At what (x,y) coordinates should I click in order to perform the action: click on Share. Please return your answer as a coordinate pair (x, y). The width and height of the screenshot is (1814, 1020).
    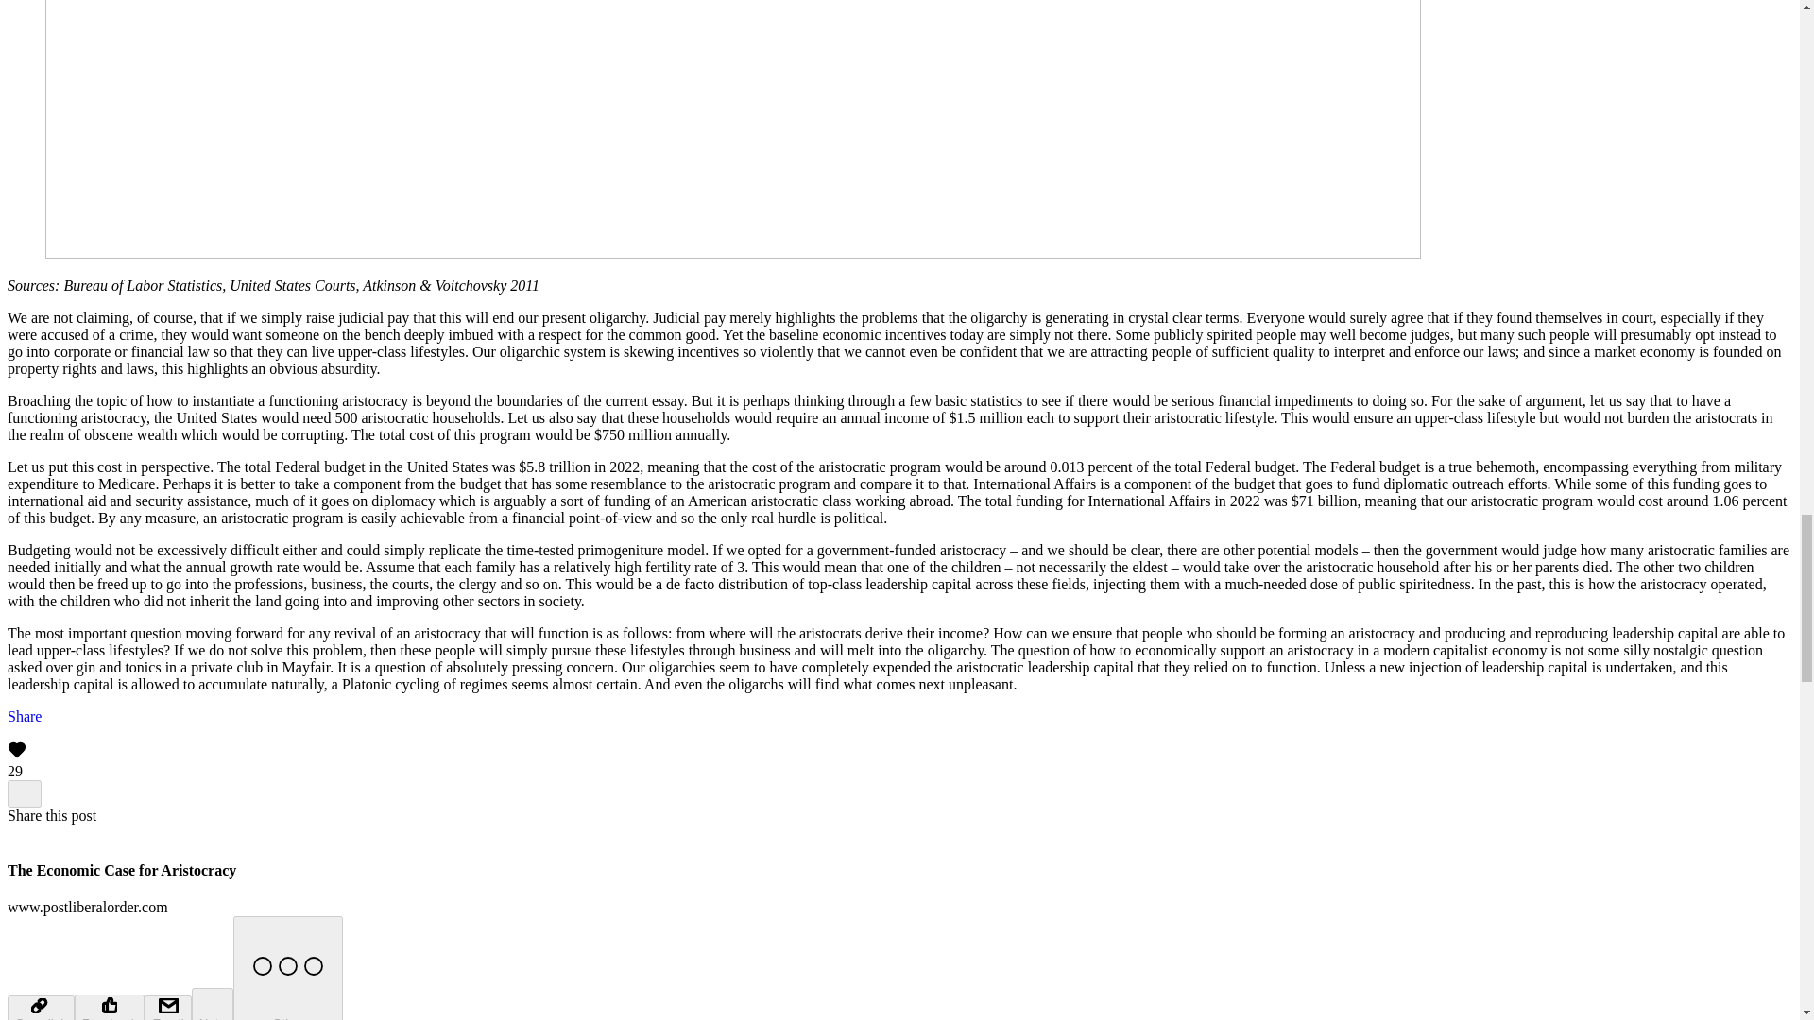
    Looking at the image, I should click on (25, 716).